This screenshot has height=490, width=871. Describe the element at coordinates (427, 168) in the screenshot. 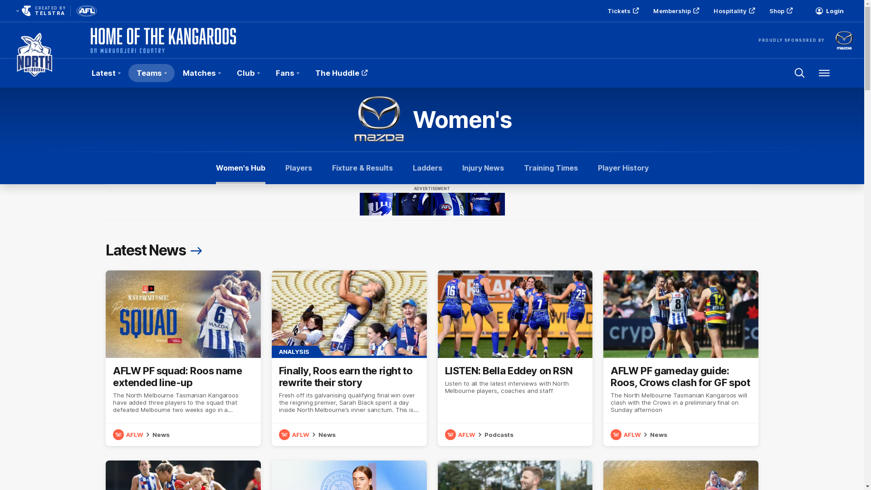

I see `Ladders` at that location.